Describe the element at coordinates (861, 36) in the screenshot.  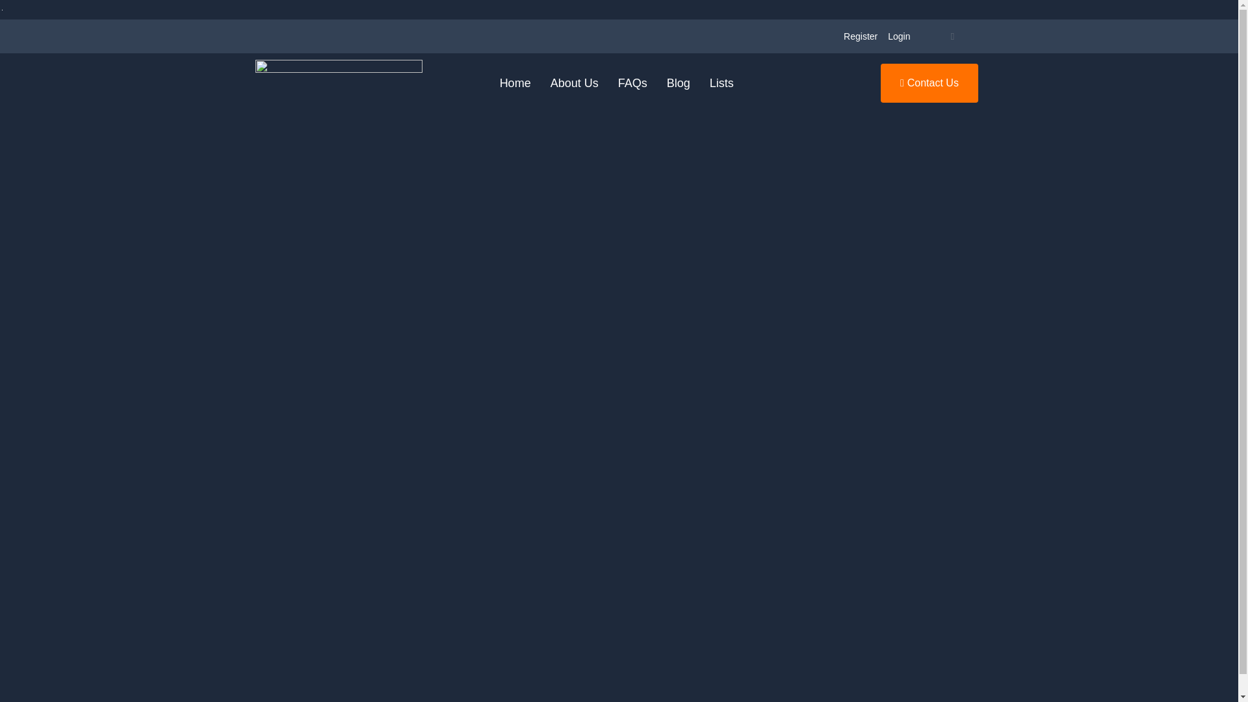
I see `Register` at that location.